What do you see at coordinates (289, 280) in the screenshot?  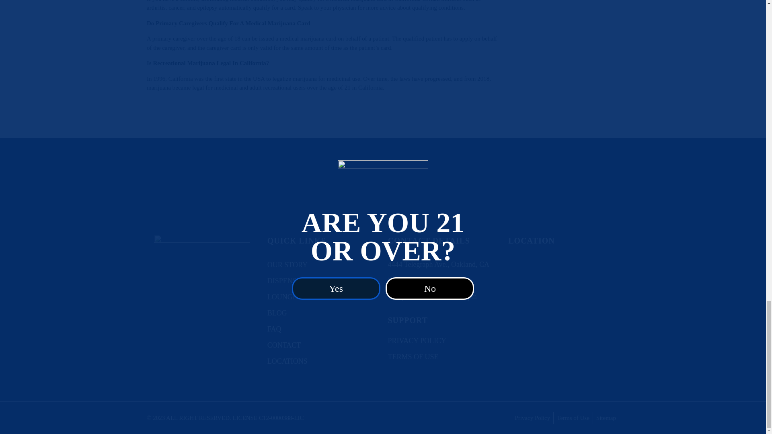 I see `DISPENSARY` at bounding box center [289, 280].